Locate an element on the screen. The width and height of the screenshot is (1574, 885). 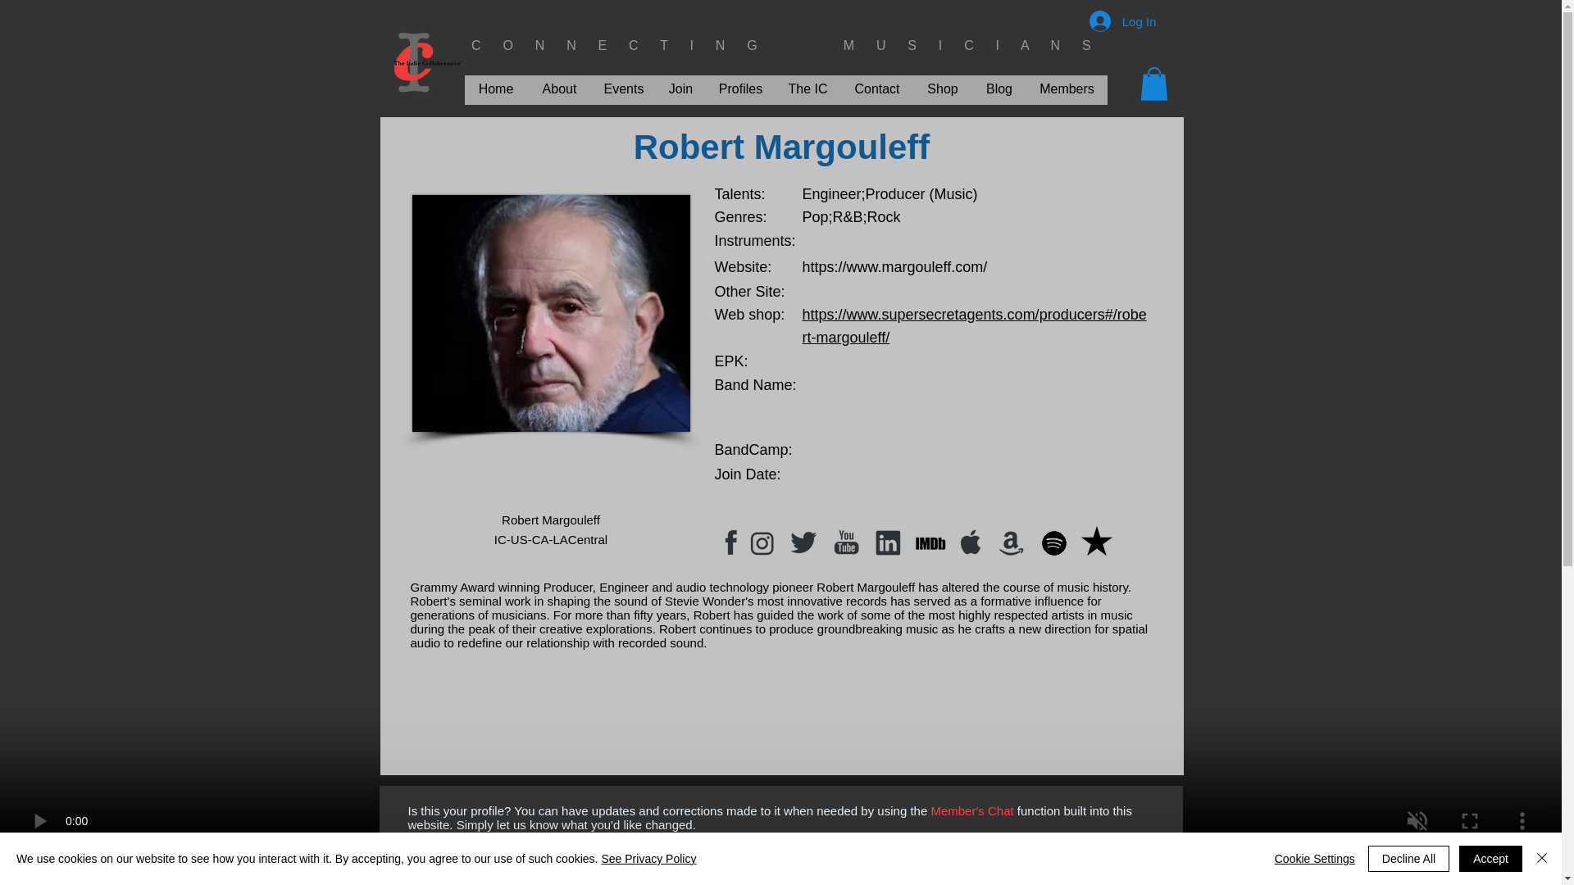
Profiles is located at coordinates (741, 88).